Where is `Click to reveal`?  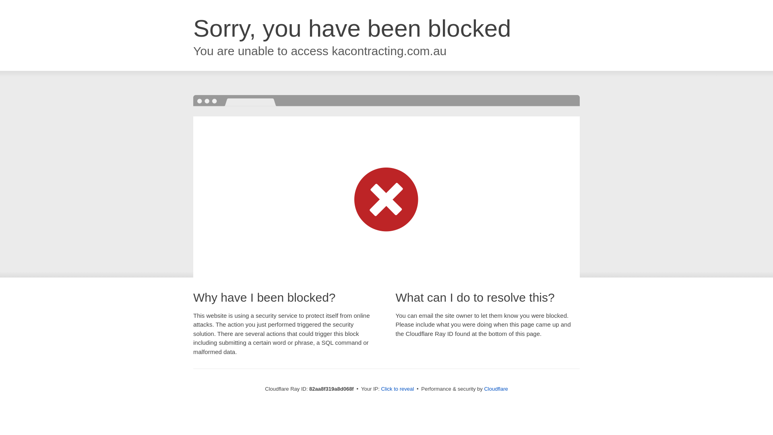 Click to reveal is located at coordinates (397, 389).